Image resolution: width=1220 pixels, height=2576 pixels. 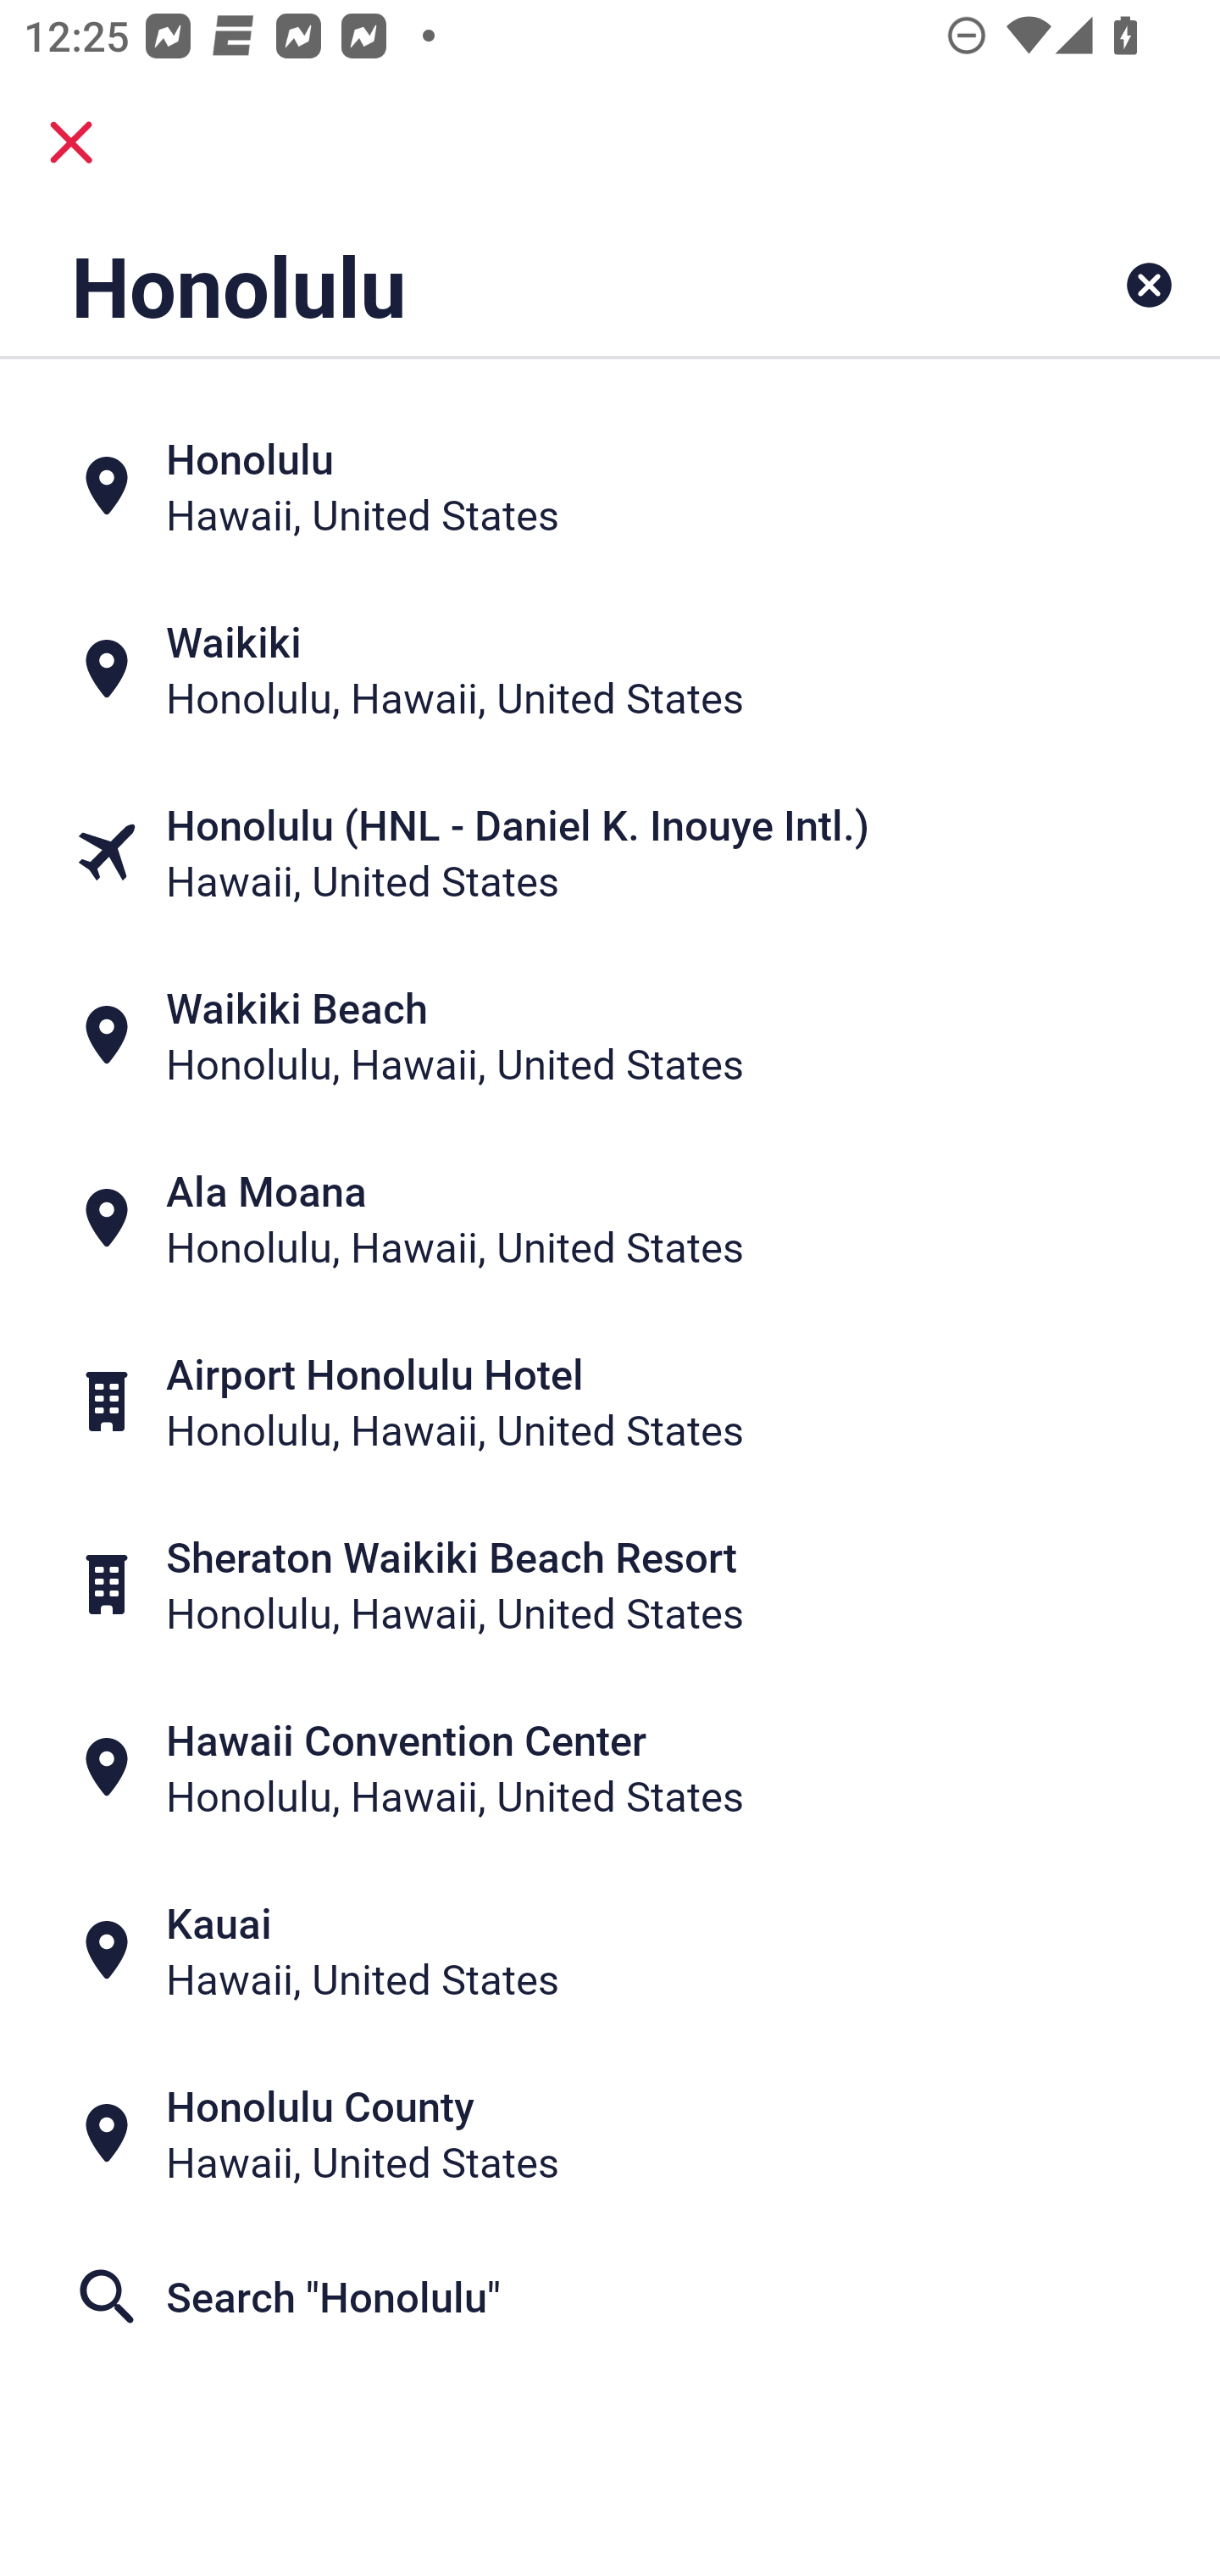 What do you see at coordinates (610, 1951) in the screenshot?
I see `Kauai Hawaii, United States` at bounding box center [610, 1951].